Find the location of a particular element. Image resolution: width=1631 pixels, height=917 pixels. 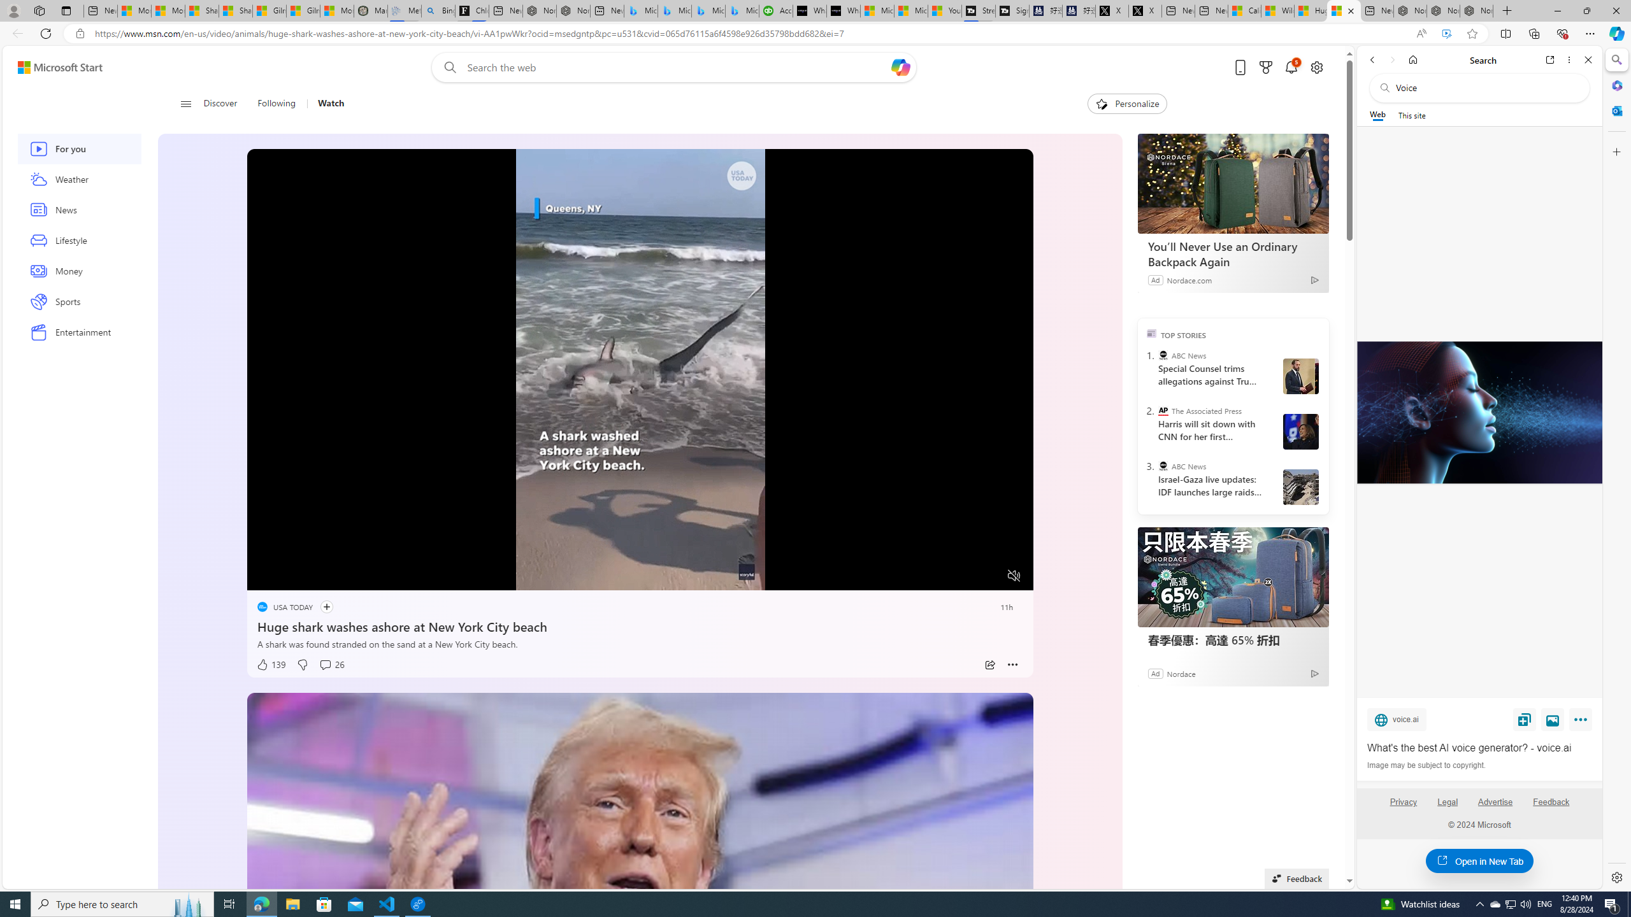

Gilma and Hector both pose tropical trouble for Hawaii is located at coordinates (303, 11).